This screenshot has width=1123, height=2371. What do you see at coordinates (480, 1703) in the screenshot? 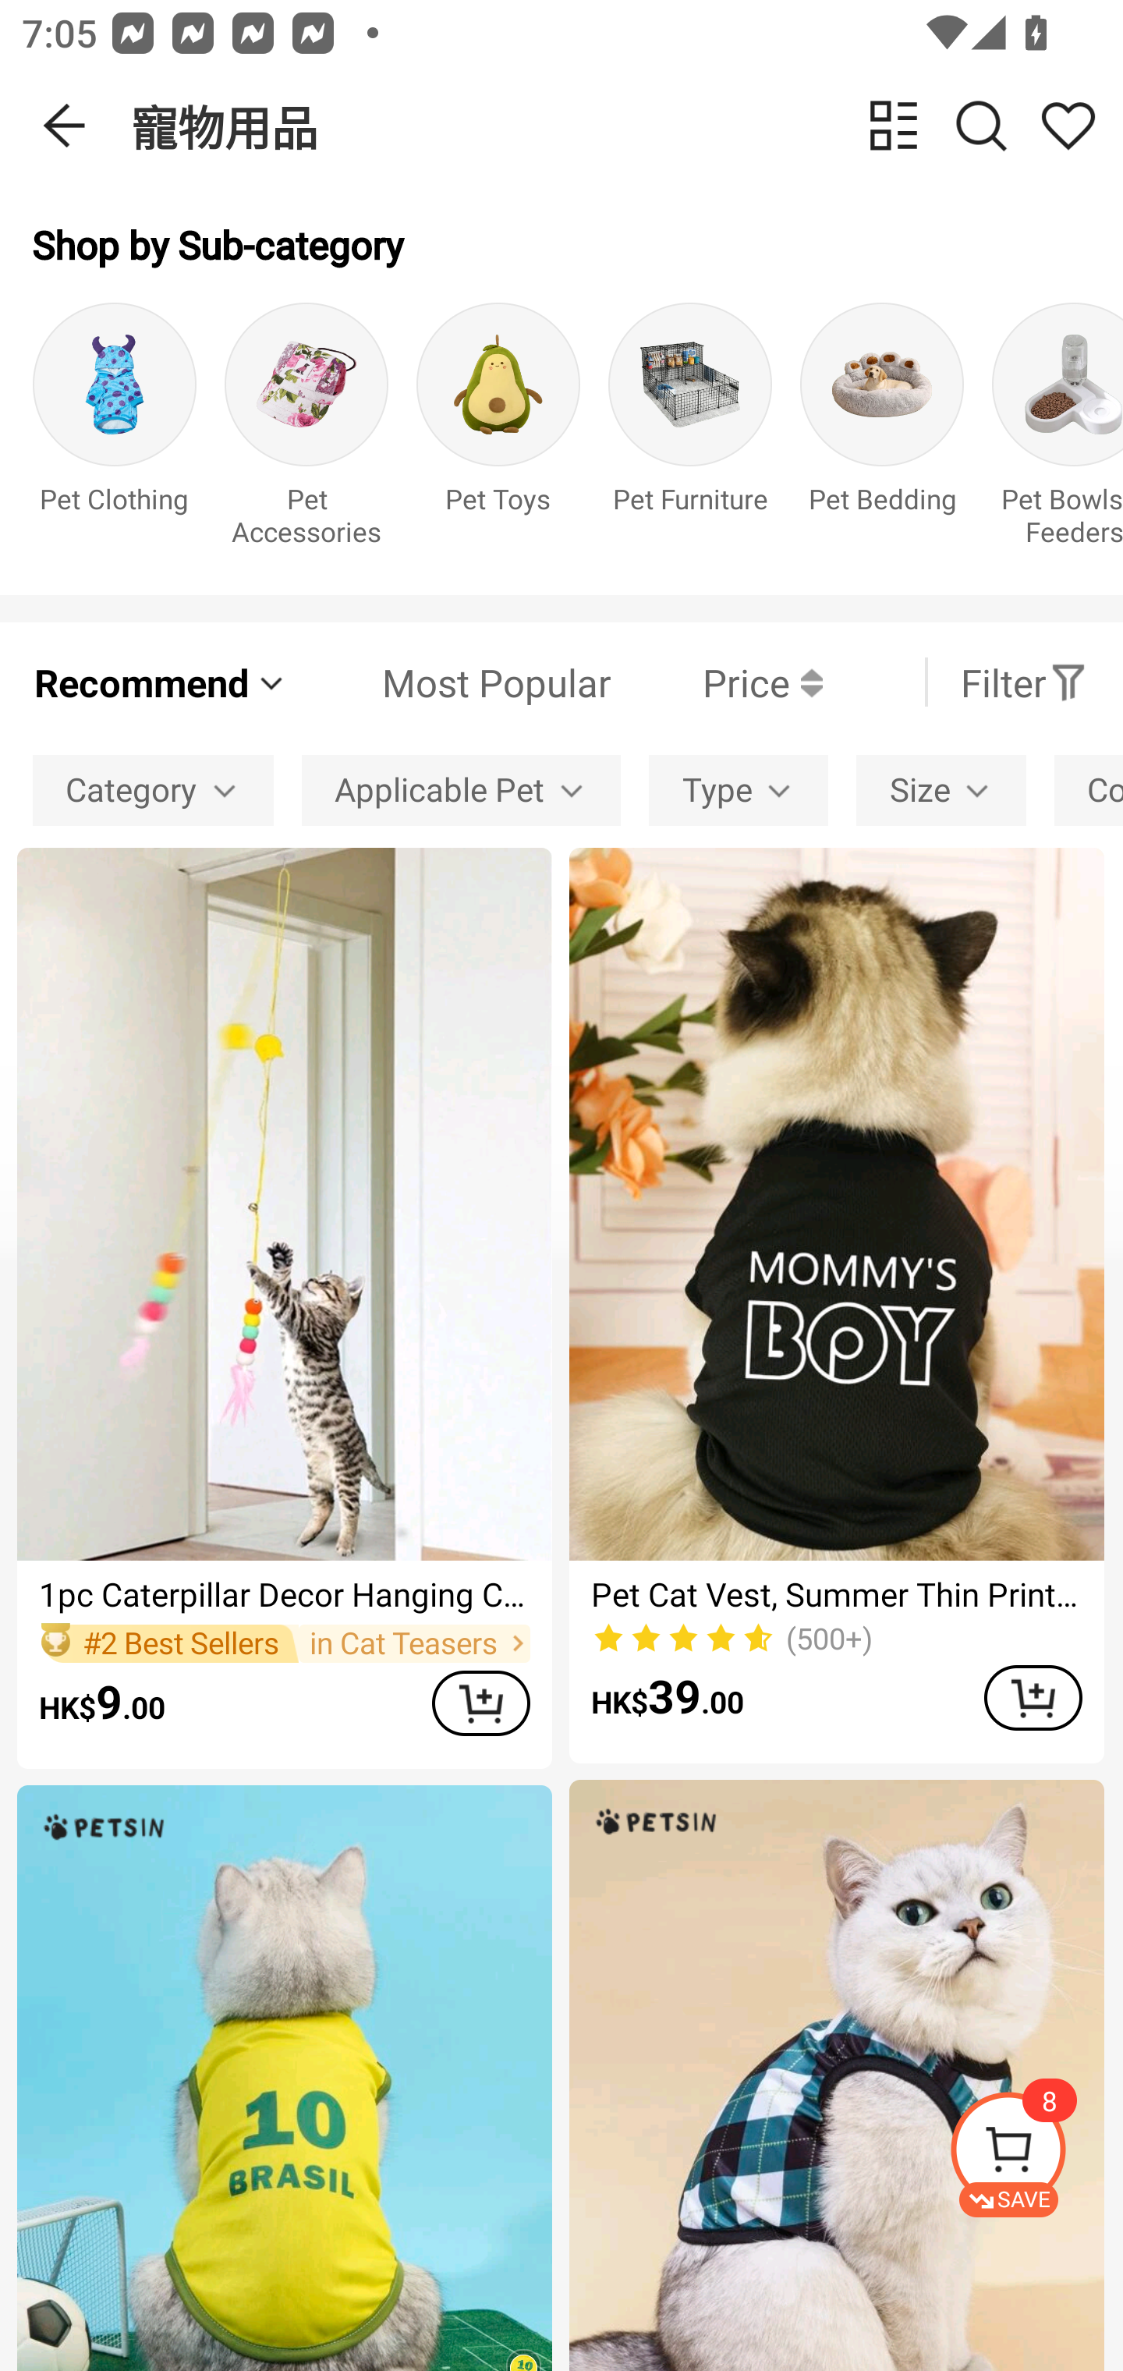
I see `ADD TO CART` at bounding box center [480, 1703].